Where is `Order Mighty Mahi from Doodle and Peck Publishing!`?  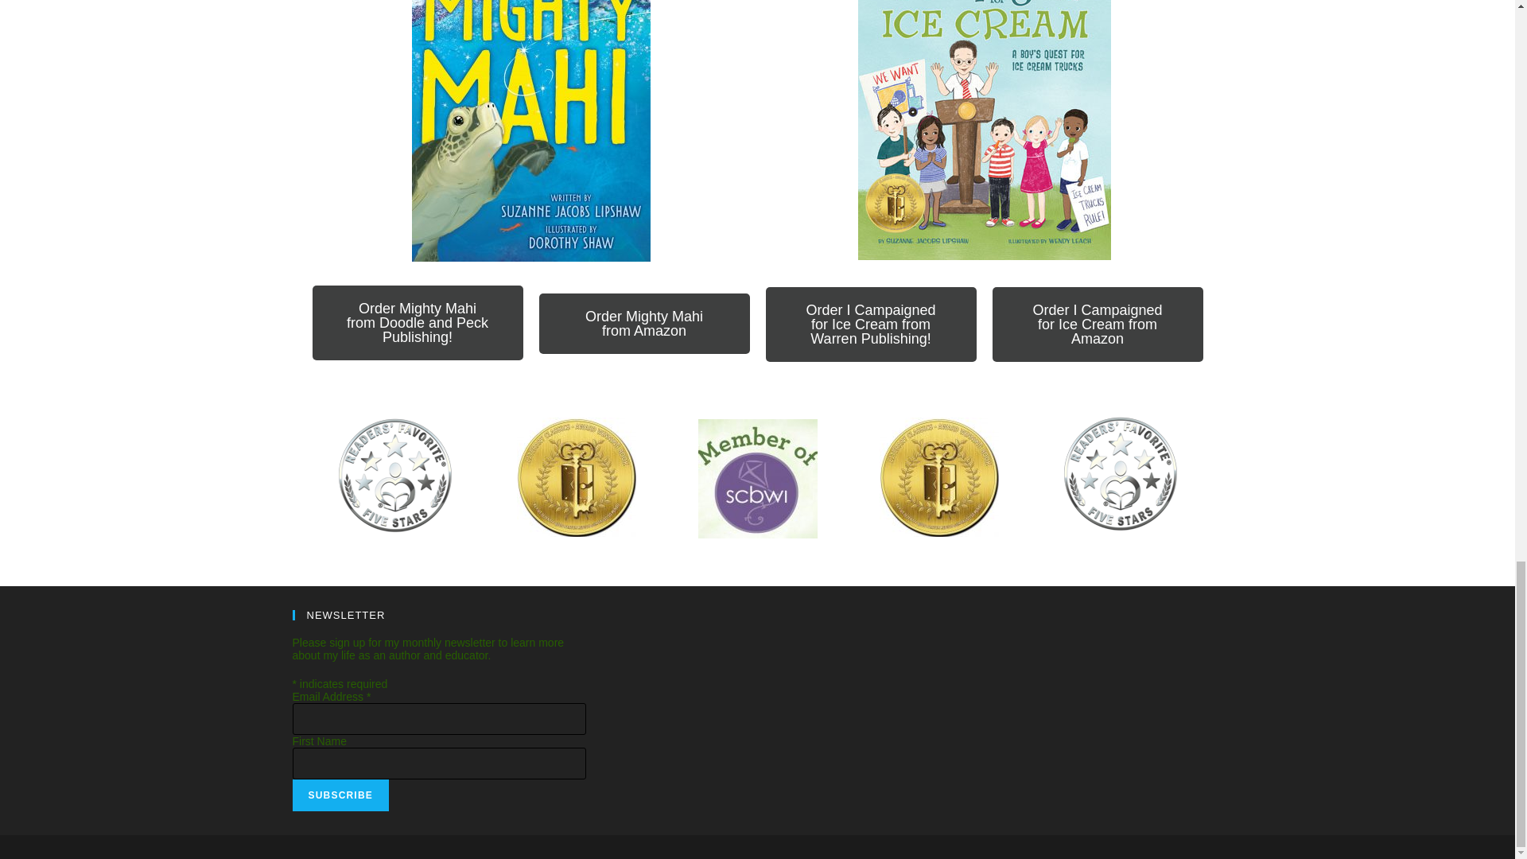
Order Mighty Mahi from Doodle and Peck Publishing! is located at coordinates (417, 322).